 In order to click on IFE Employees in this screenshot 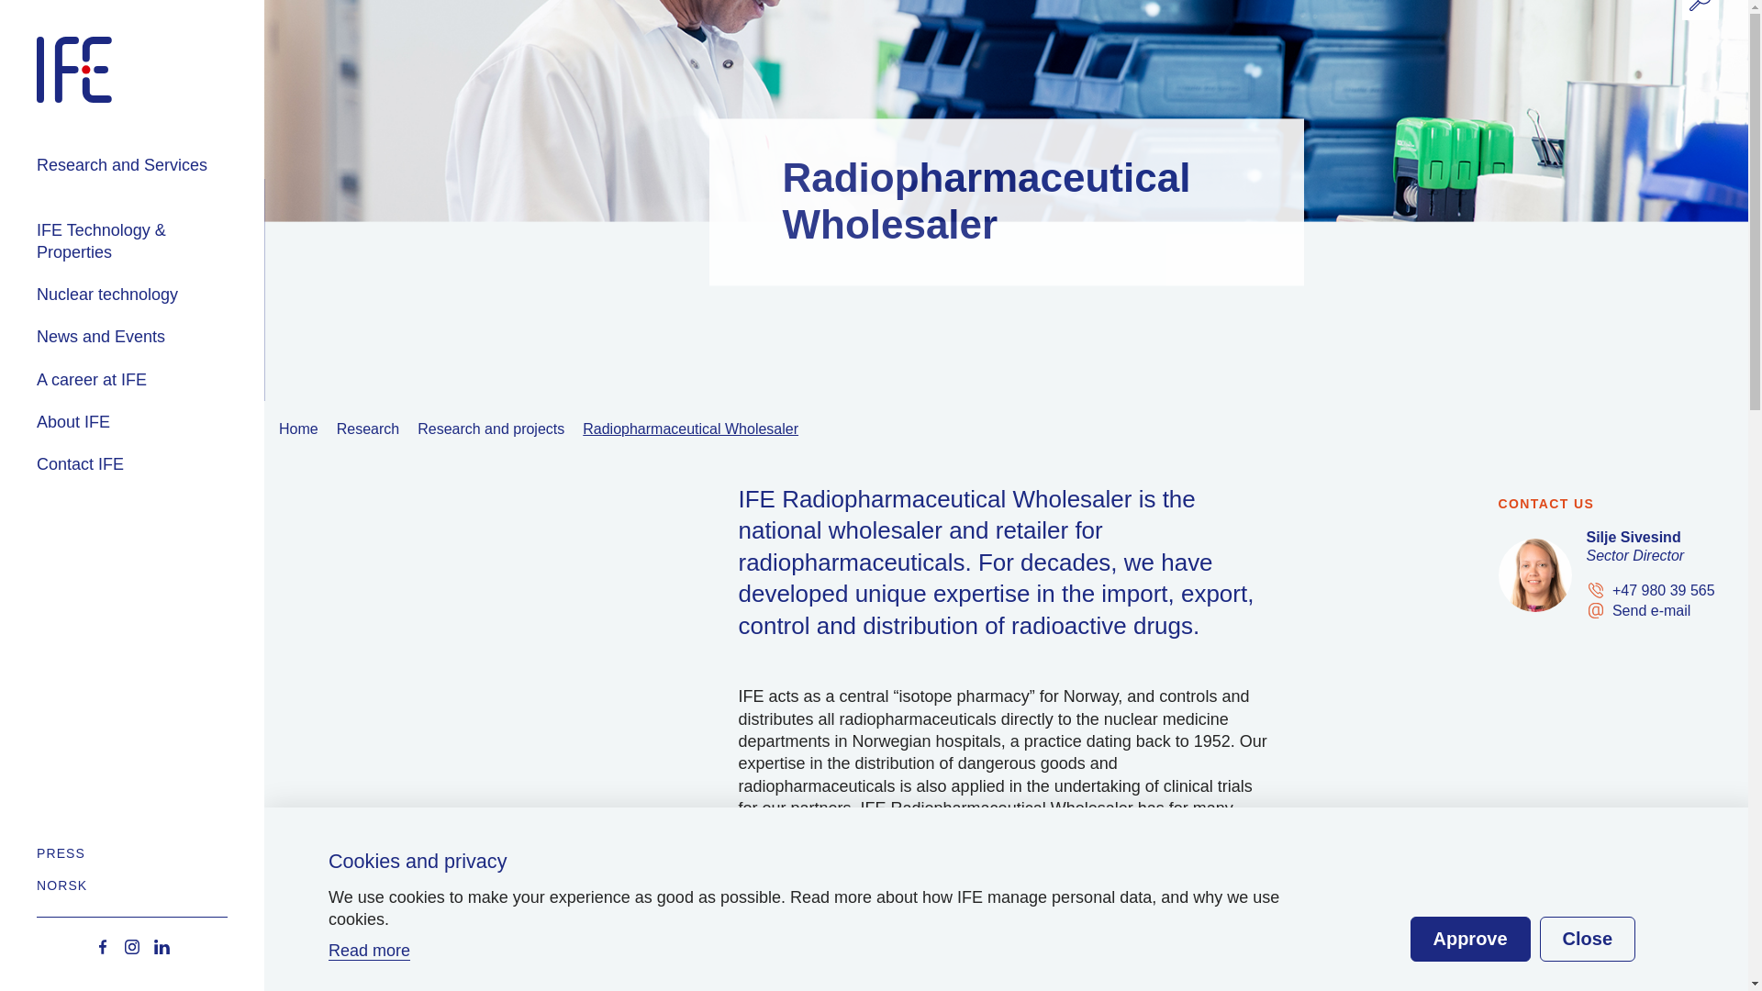, I will do `click(185, 128)`.